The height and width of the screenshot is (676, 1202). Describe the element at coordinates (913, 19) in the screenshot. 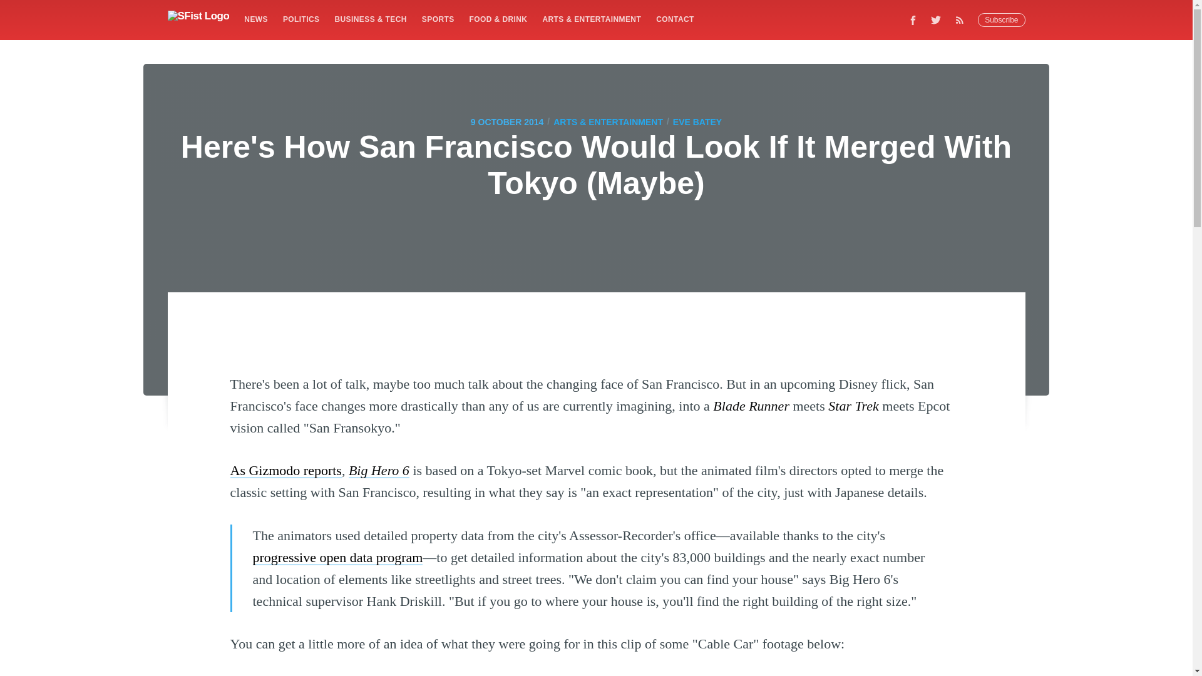

I see `Facebook` at that location.